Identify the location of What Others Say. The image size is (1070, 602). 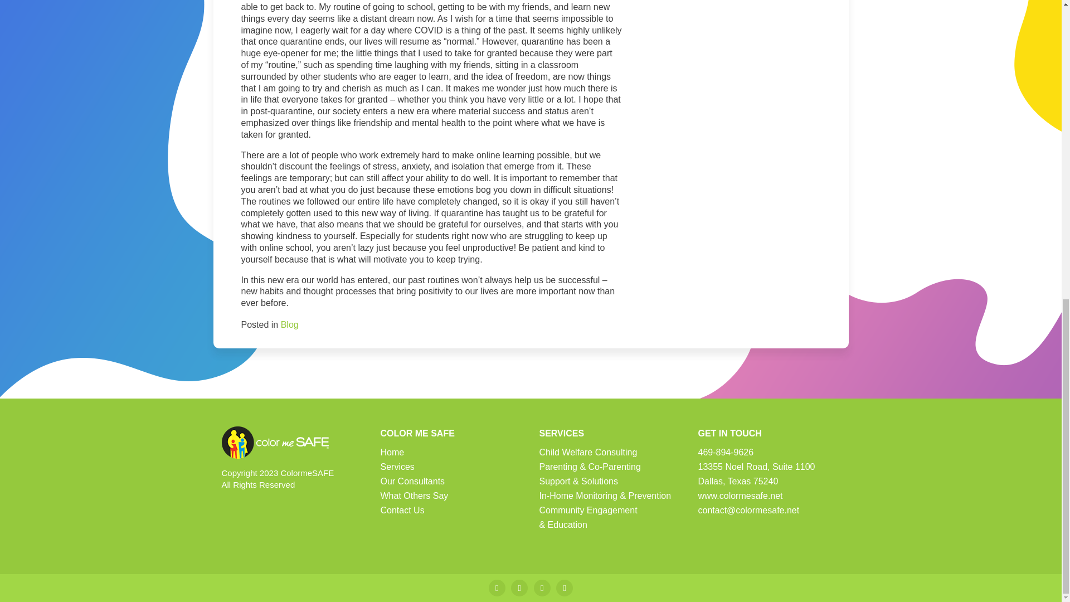
(414, 496).